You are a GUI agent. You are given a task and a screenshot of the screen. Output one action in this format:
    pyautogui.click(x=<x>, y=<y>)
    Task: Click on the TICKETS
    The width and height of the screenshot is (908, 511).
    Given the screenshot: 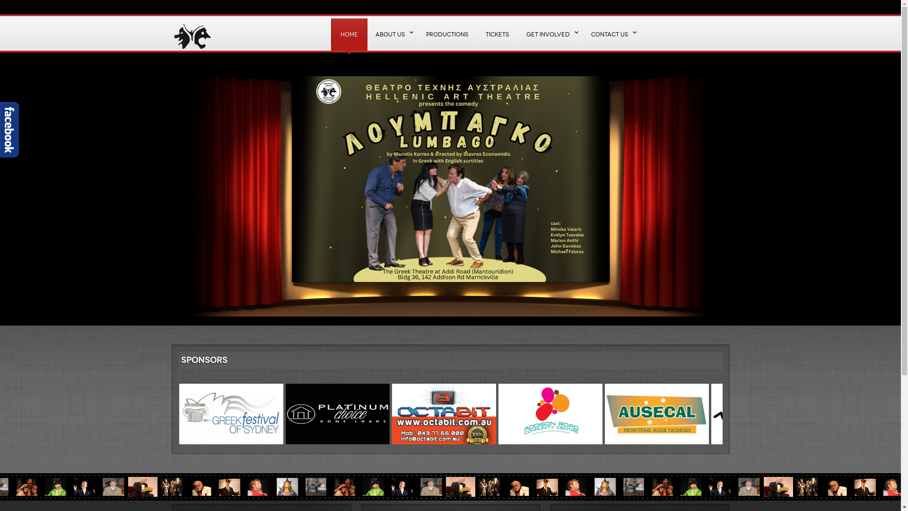 What is the action you would take?
    pyautogui.click(x=497, y=34)
    